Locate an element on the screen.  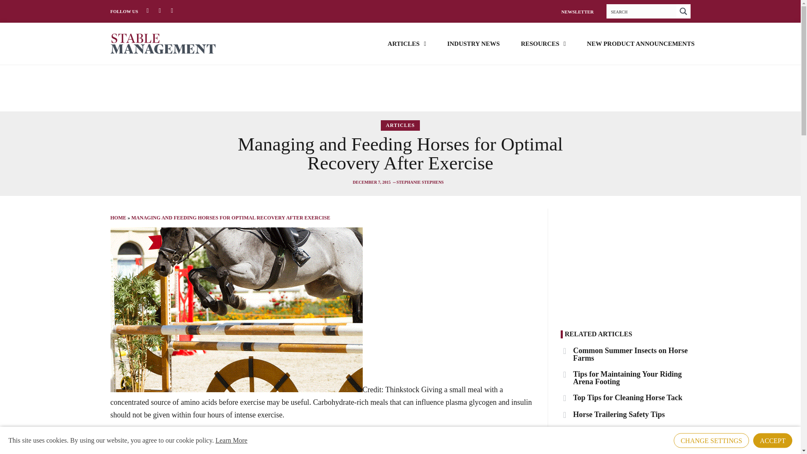
ARTICLES is located at coordinates (406, 43).